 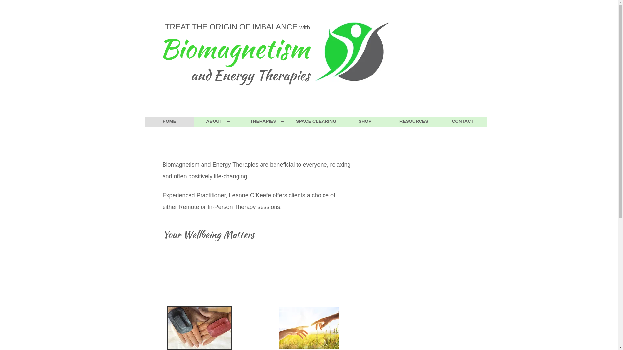 What do you see at coordinates (463, 122) in the screenshot?
I see `CONTACT` at bounding box center [463, 122].